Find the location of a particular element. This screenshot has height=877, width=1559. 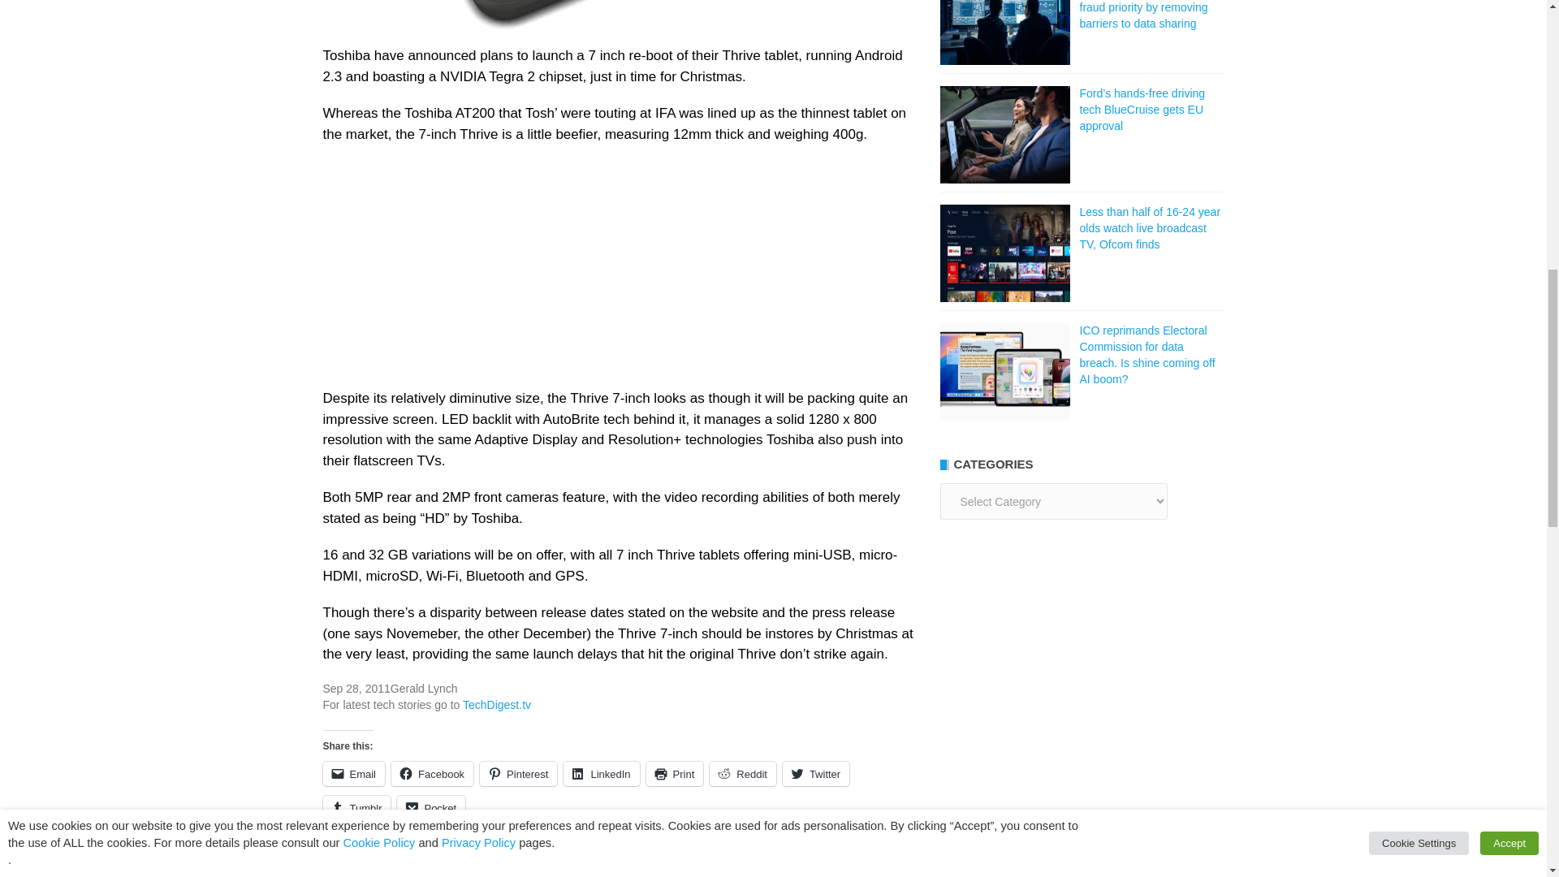

Type your email in here is located at coordinates (1074, 862).